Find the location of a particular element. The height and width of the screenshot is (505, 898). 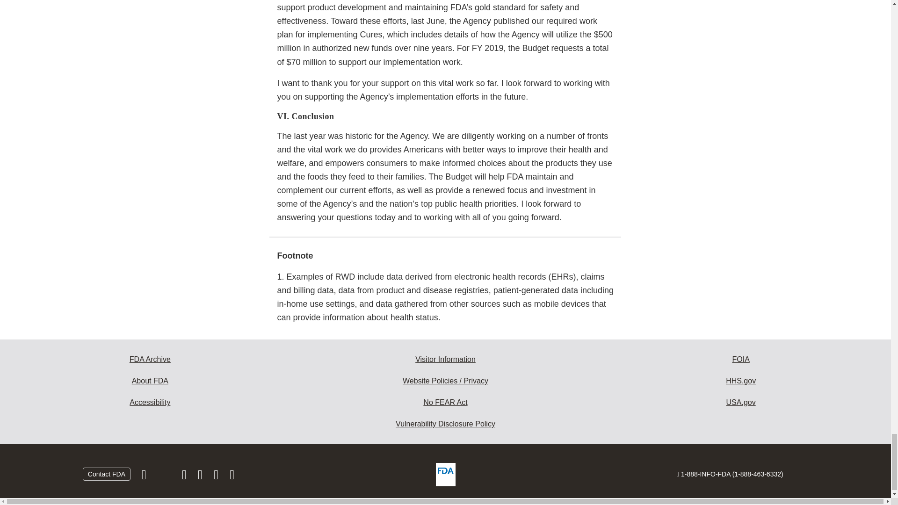

Follow FDA on X is located at coordinates (165, 476).